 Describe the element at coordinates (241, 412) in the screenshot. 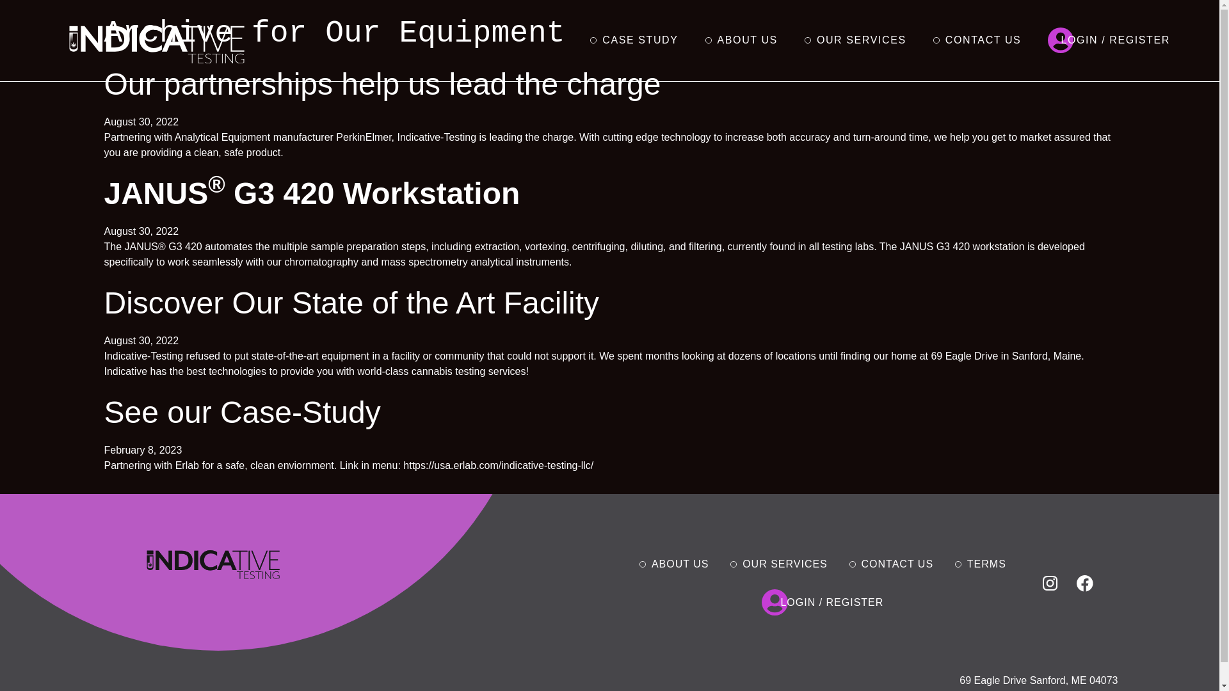

I see `See our Case-Study` at that location.